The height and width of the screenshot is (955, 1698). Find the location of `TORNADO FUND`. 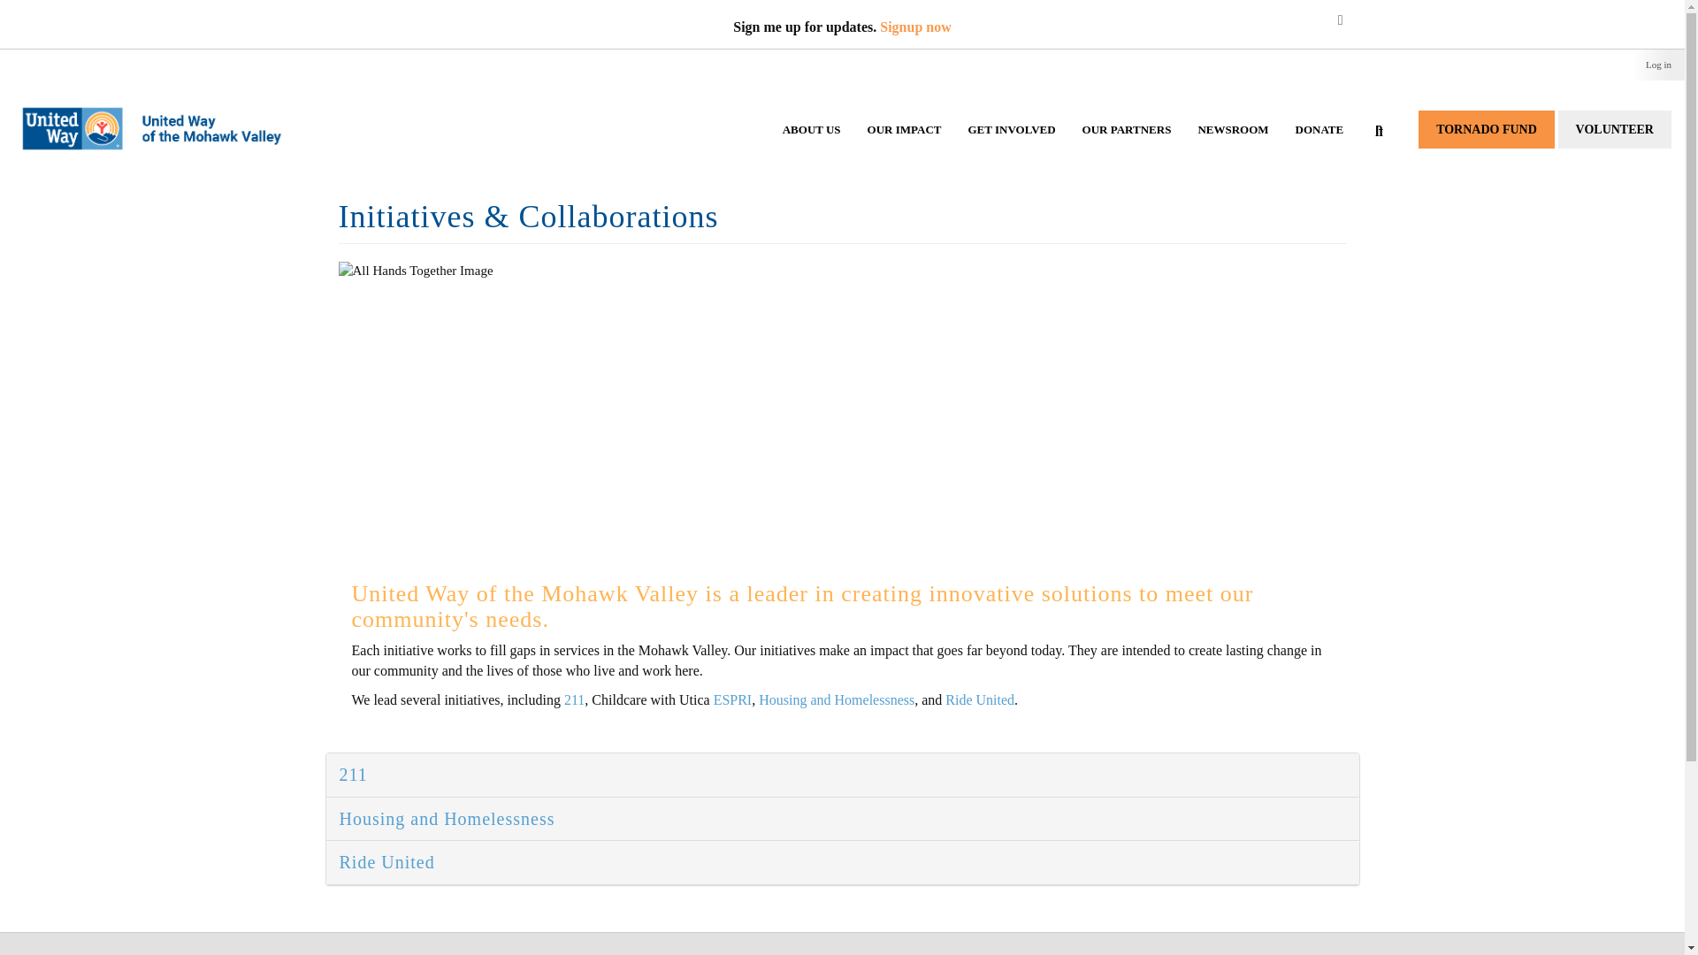

TORNADO FUND is located at coordinates (1486, 129).